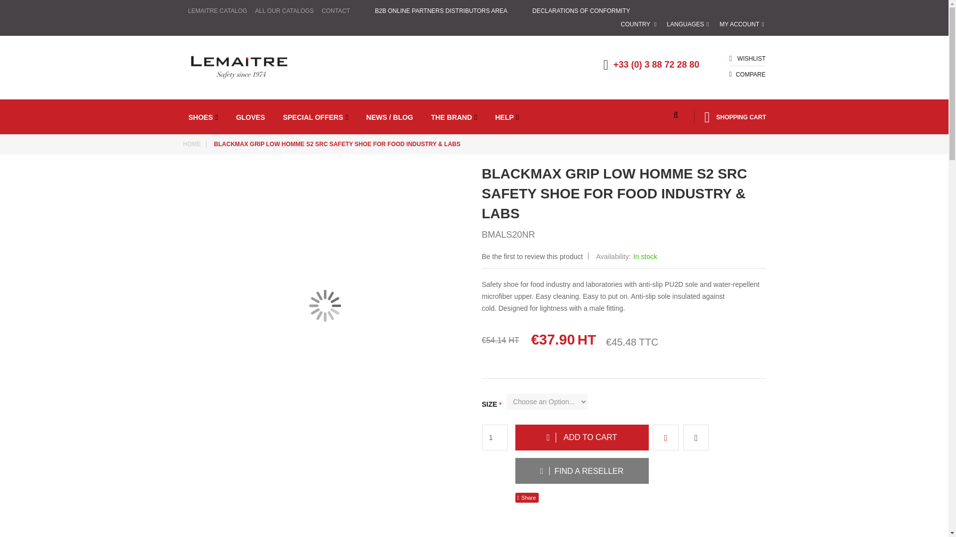  Describe the element at coordinates (527, 497) in the screenshot. I see `Email to Friend` at that location.